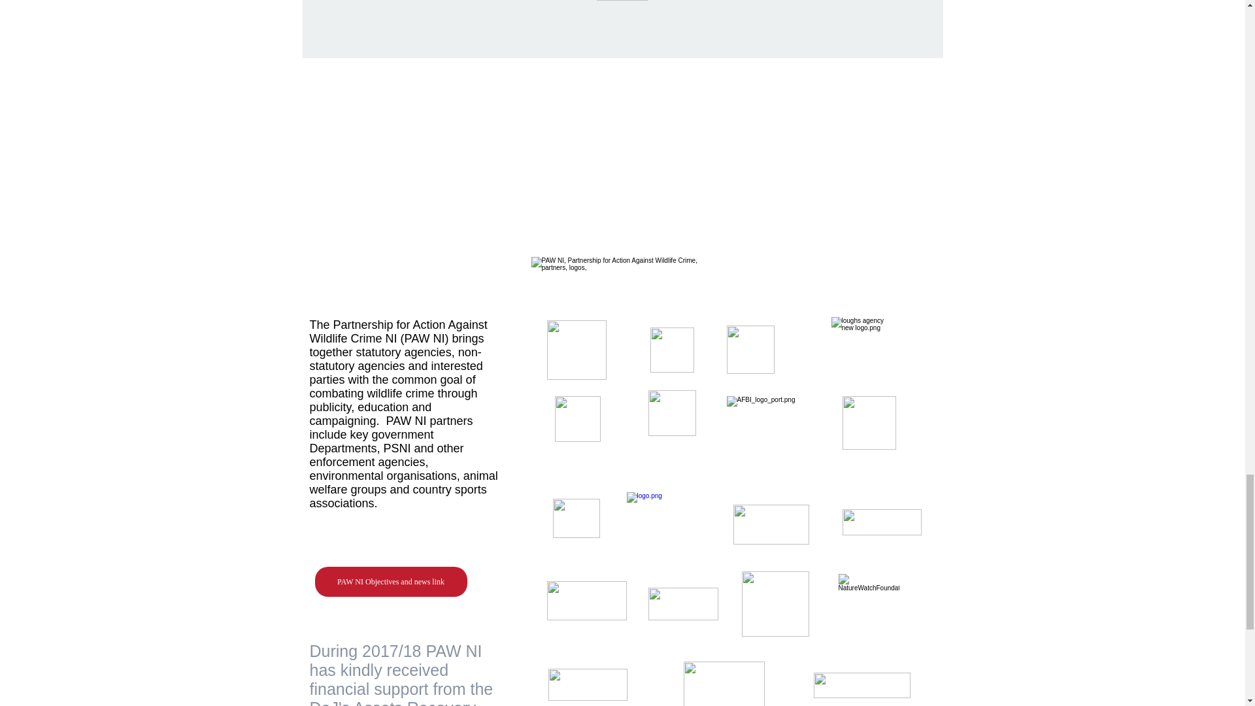 This screenshot has height=706, width=1255. What do you see at coordinates (617, 280) in the screenshot?
I see `PAW NI Partners.png` at bounding box center [617, 280].